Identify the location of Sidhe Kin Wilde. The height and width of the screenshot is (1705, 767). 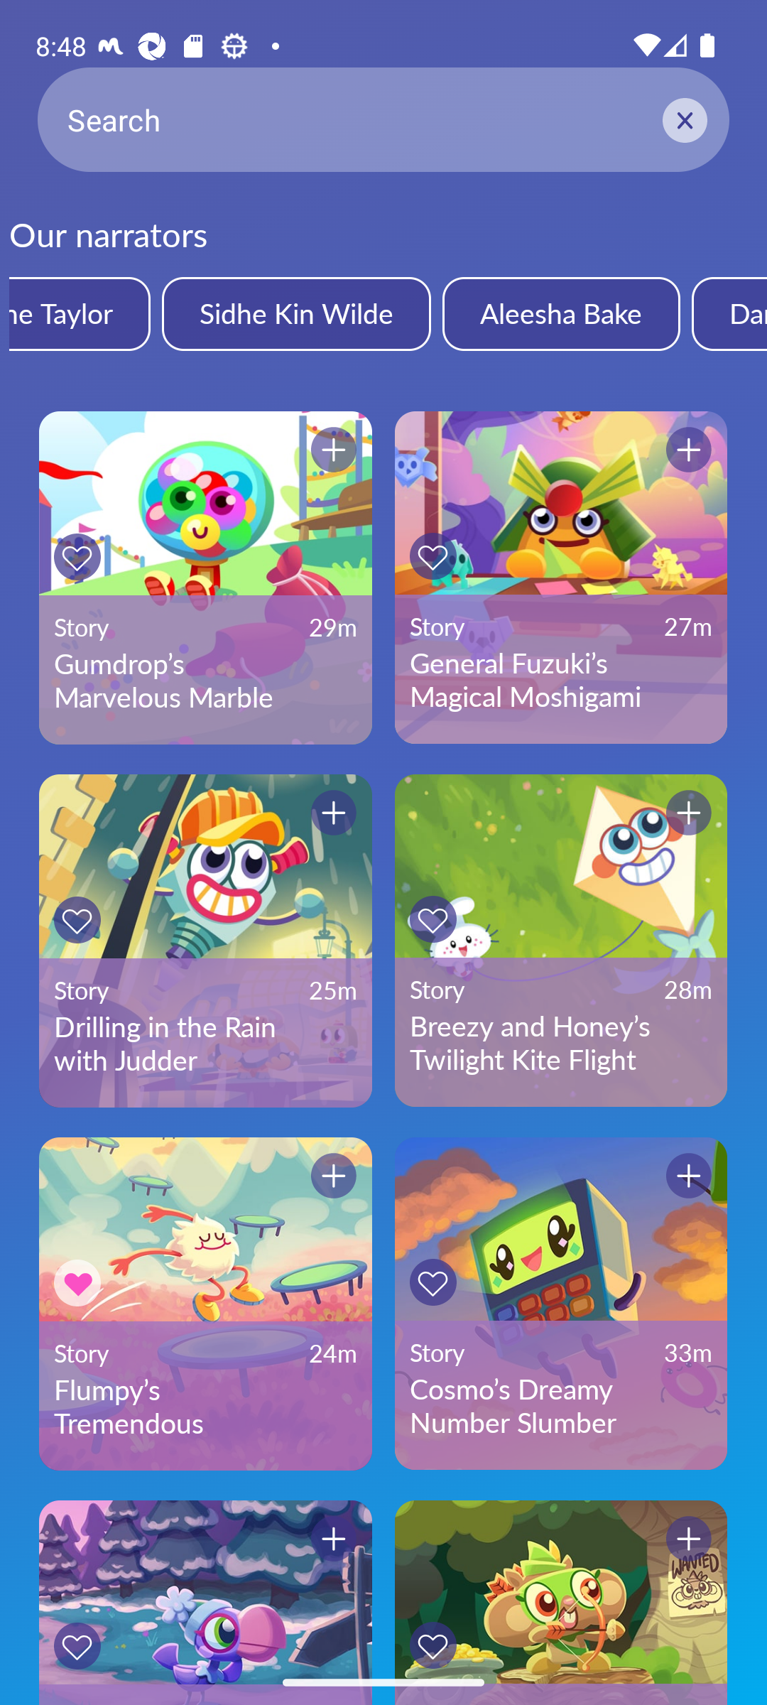
(295, 313).